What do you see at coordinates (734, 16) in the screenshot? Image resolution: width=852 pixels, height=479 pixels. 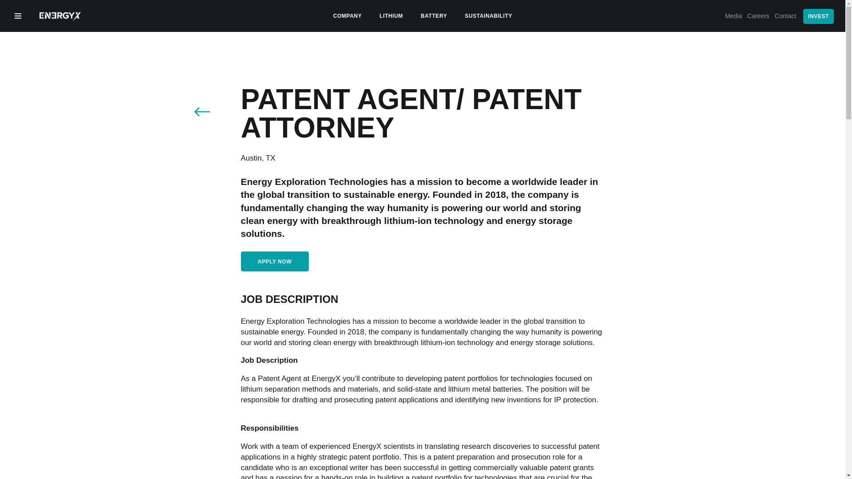 I see `Media` at bounding box center [734, 16].